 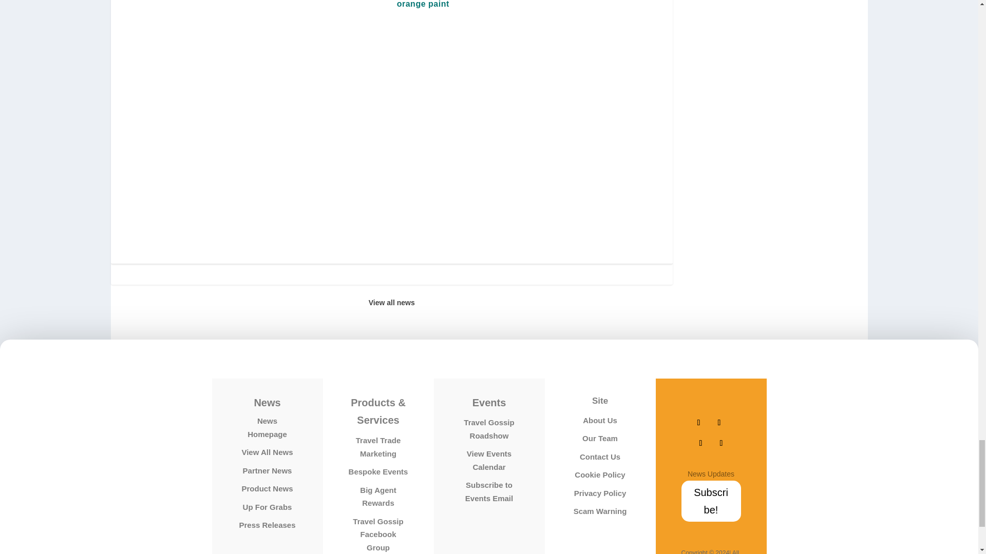 What do you see at coordinates (700, 443) in the screenshot?
I see `Follow on Instagram` at bounding box center [700, 443].